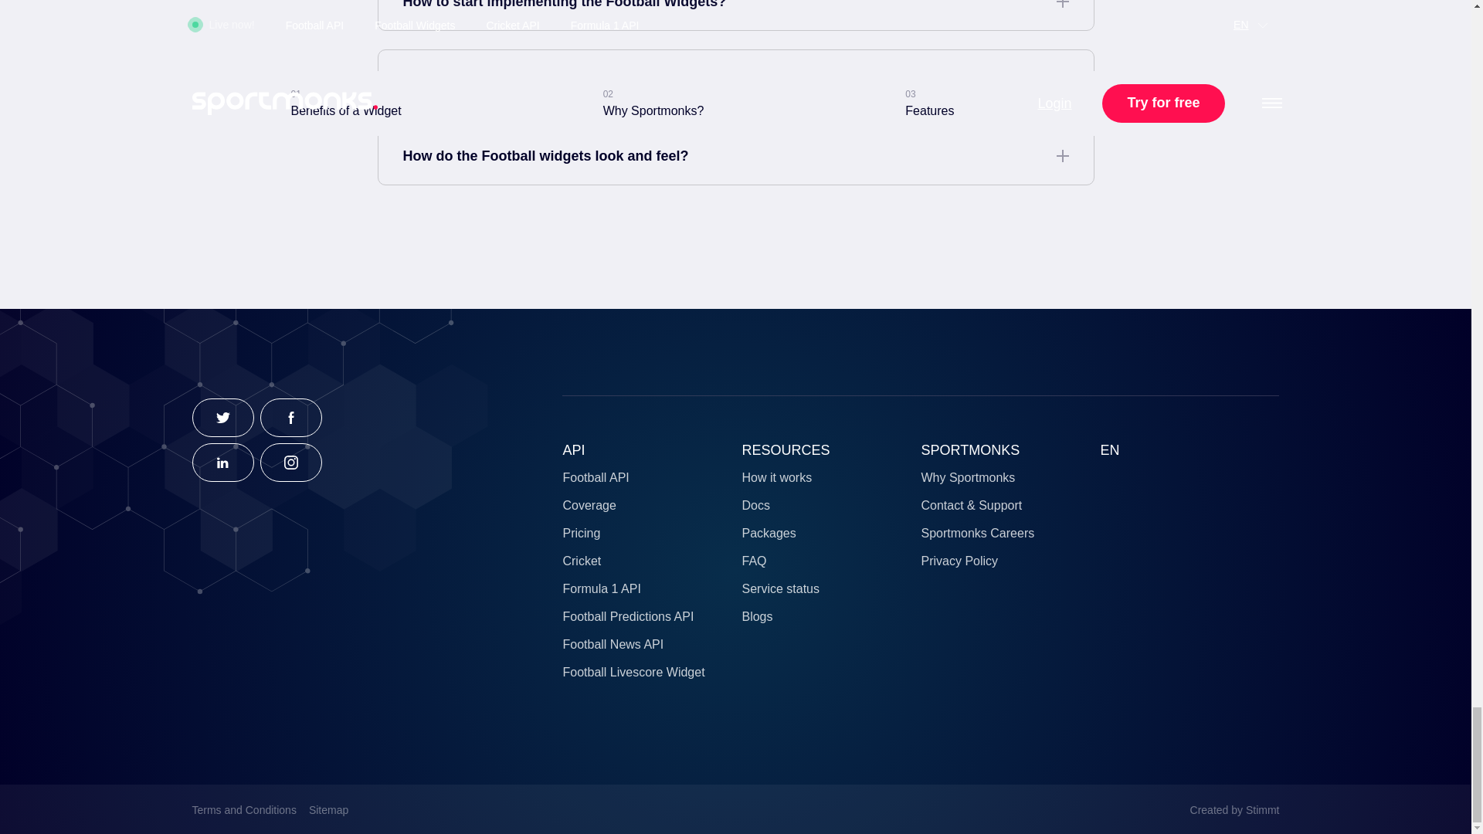  I want to click on EN, so click(1109, 449).